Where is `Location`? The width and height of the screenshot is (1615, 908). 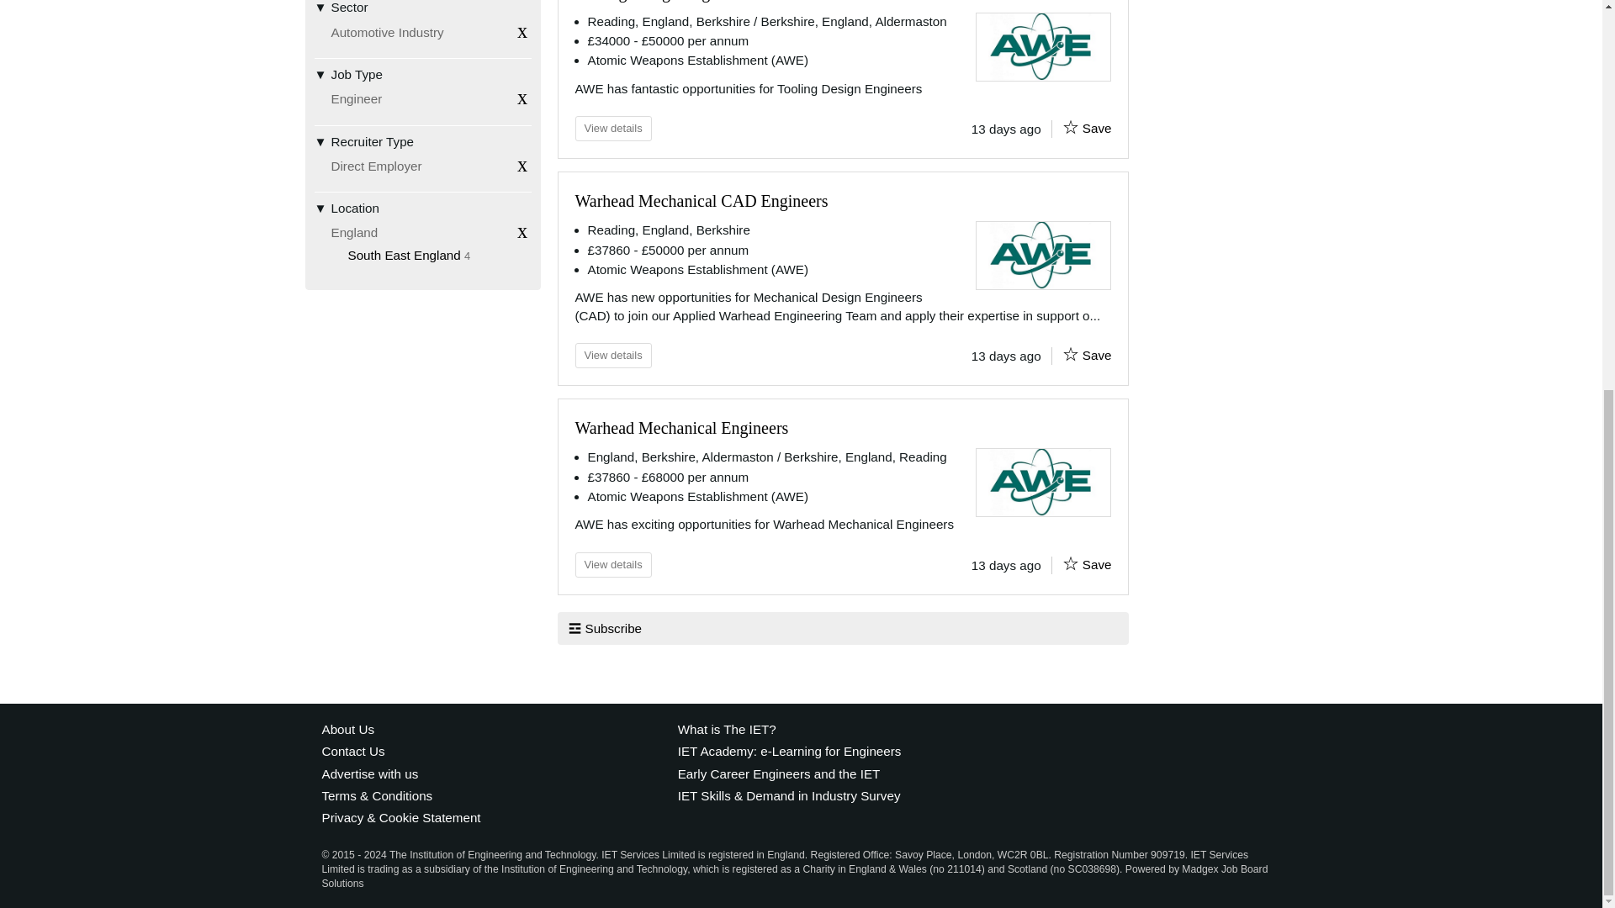 Location is located at coordinates (422, 207).